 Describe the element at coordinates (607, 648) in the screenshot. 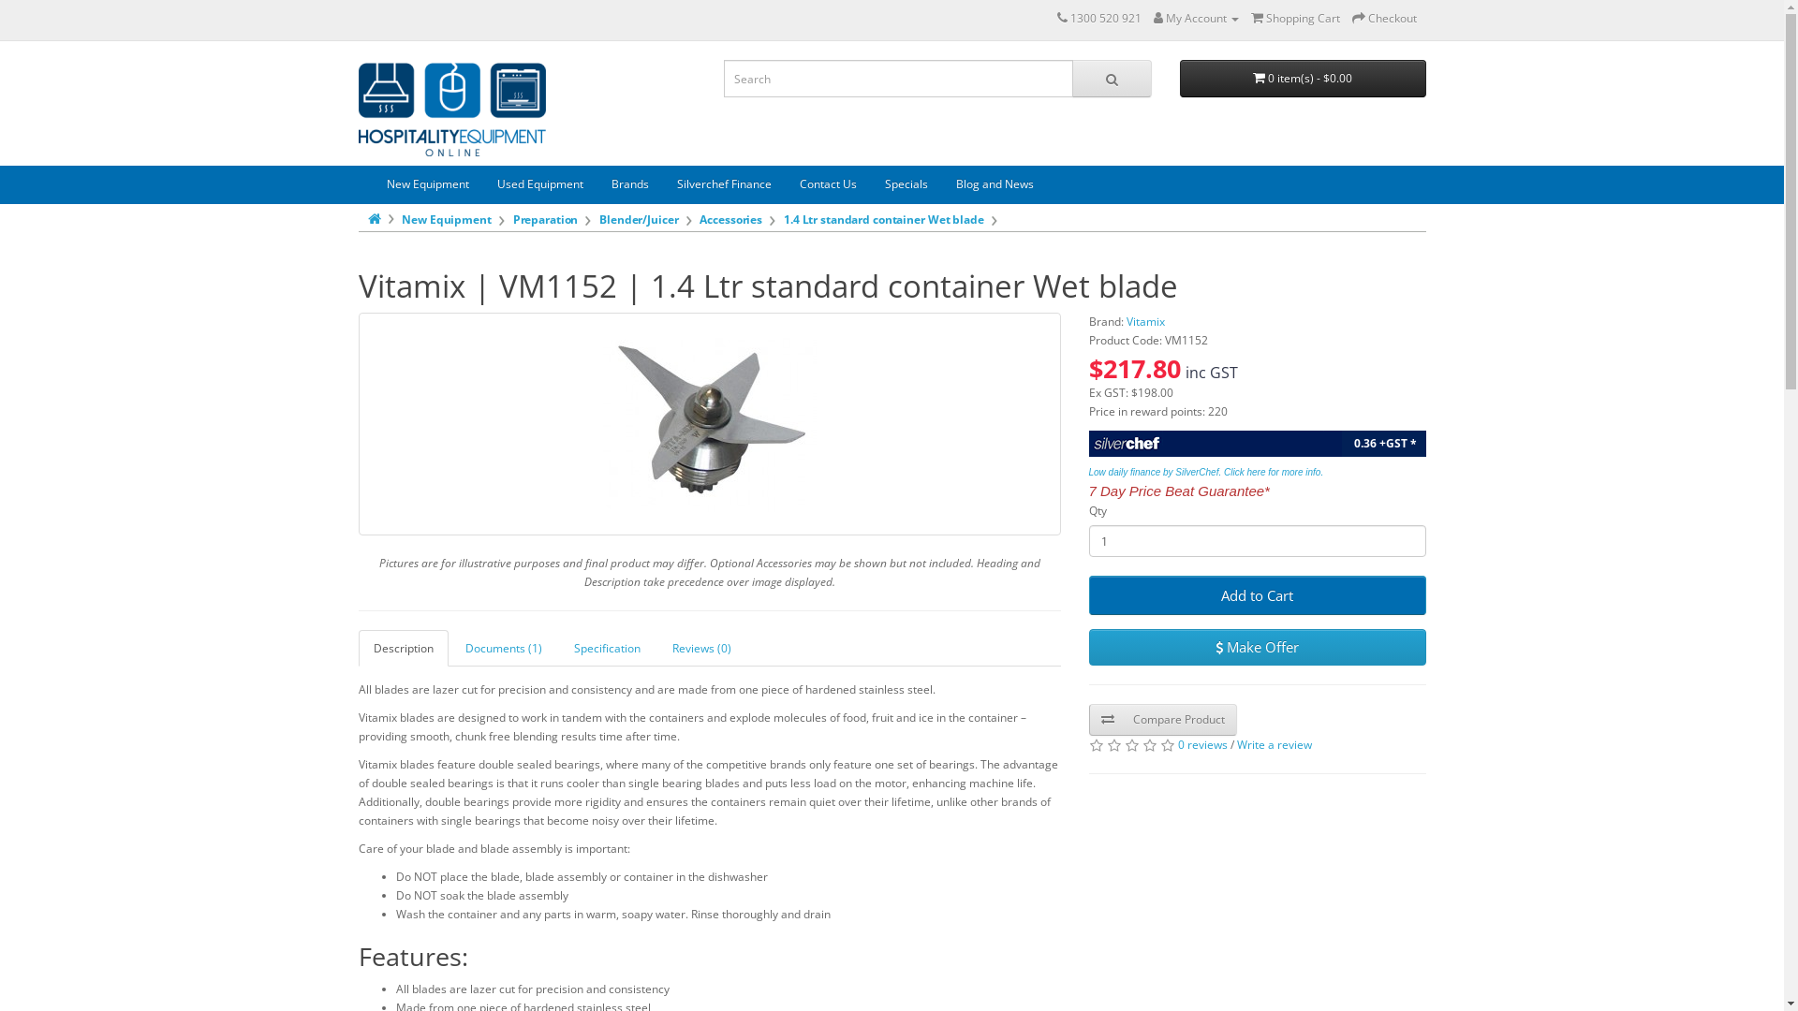

I see `Specification` at that location.